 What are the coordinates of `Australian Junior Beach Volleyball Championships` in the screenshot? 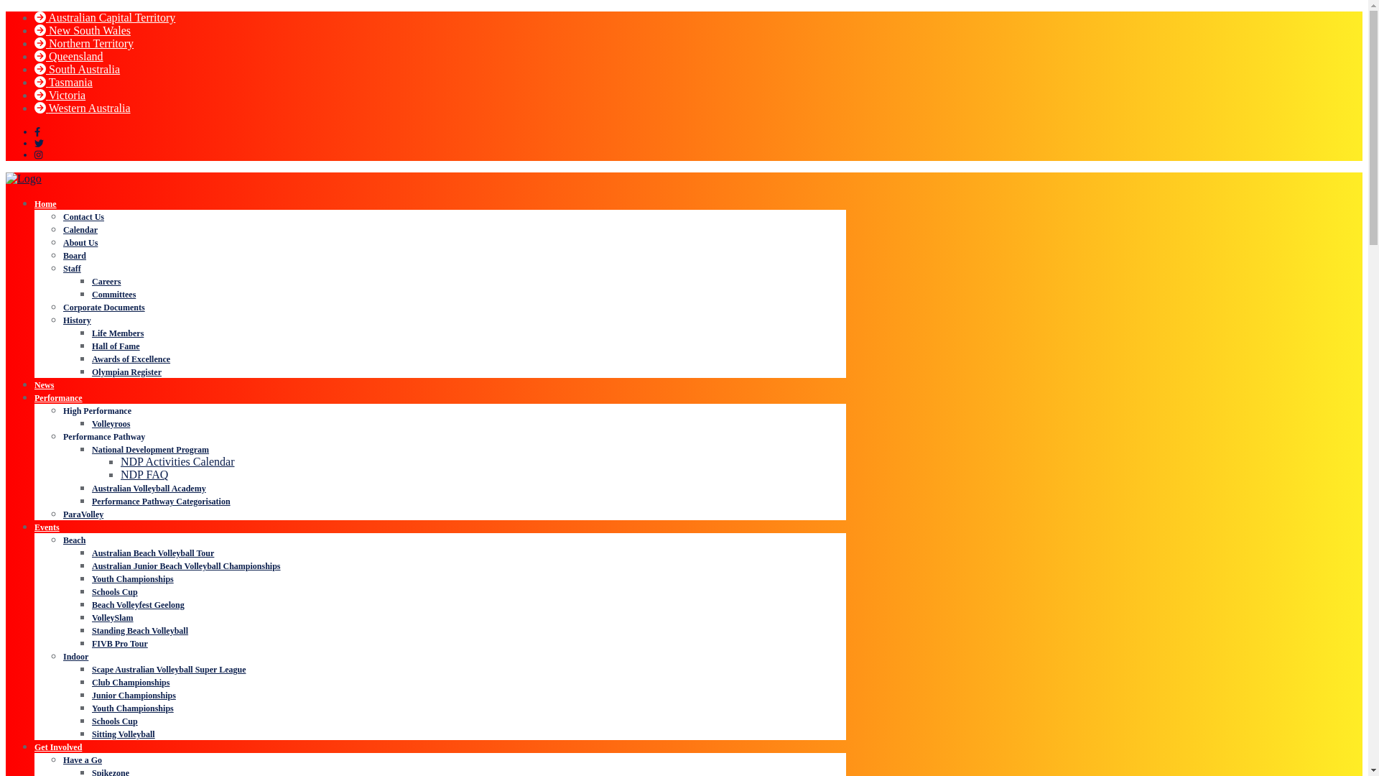 It's located at (187, 566).